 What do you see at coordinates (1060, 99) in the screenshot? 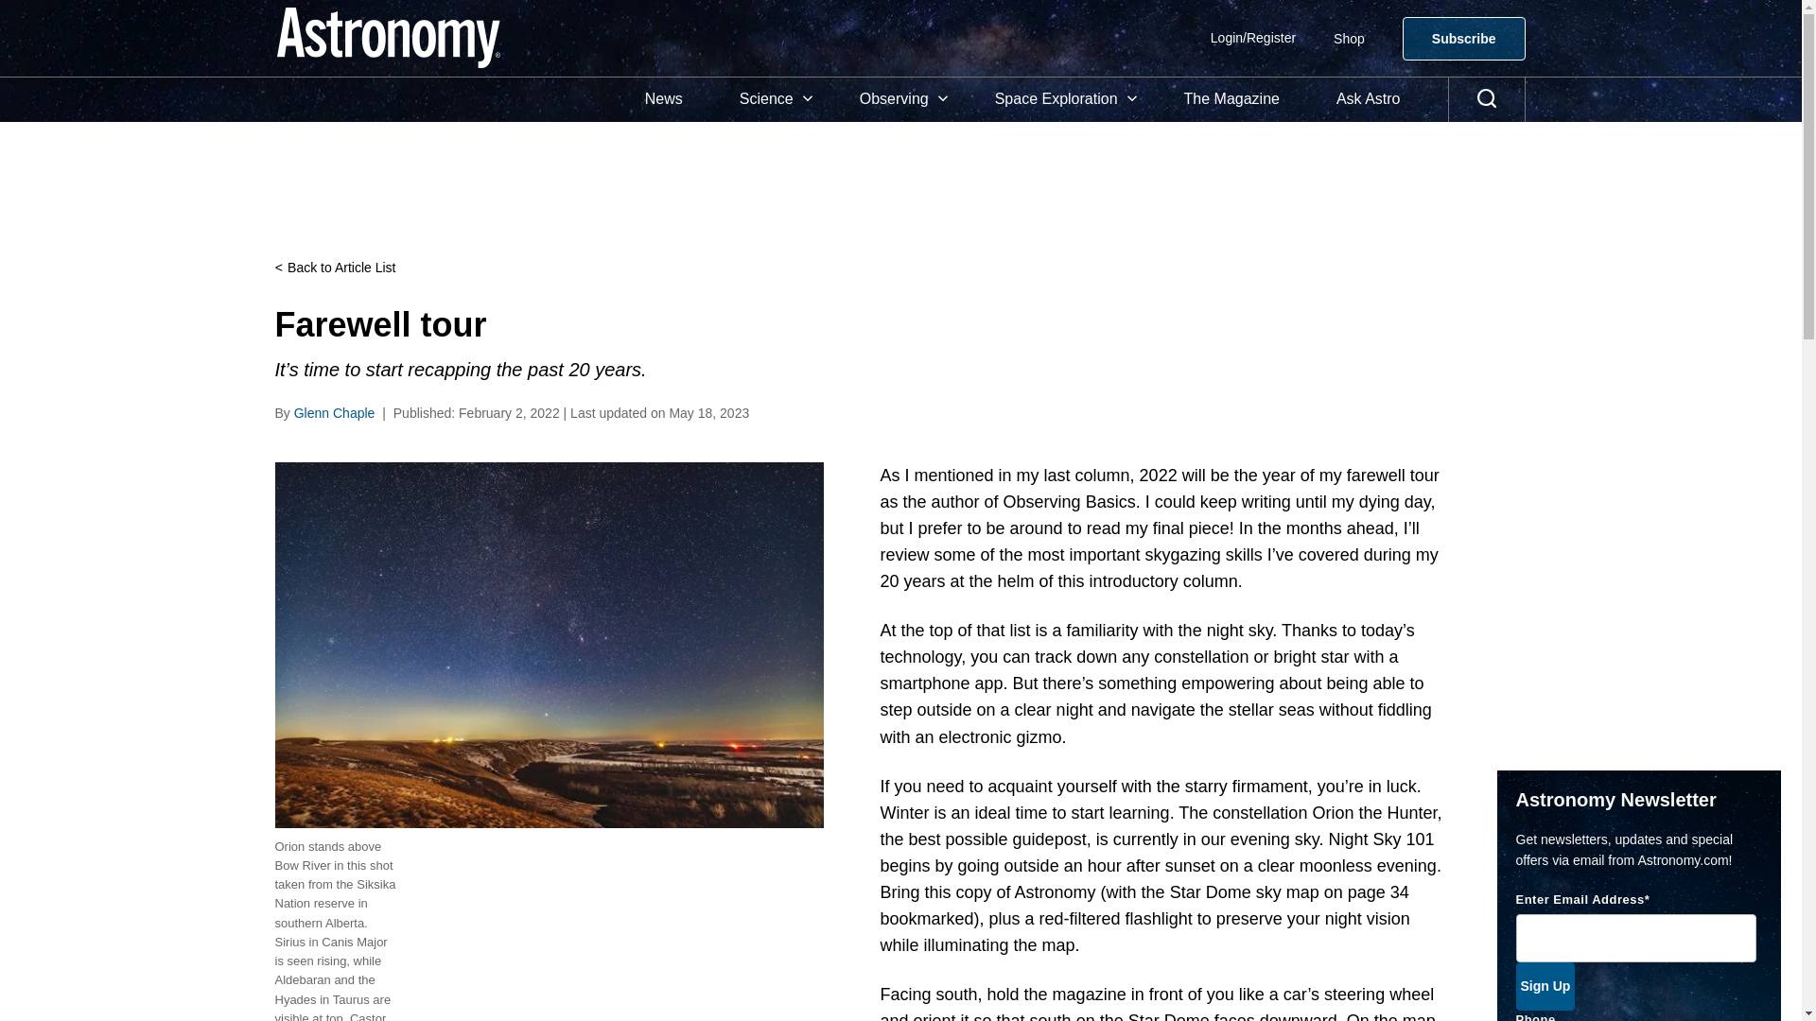
I see `Space Exploration` at bounding box center [1060, 99].